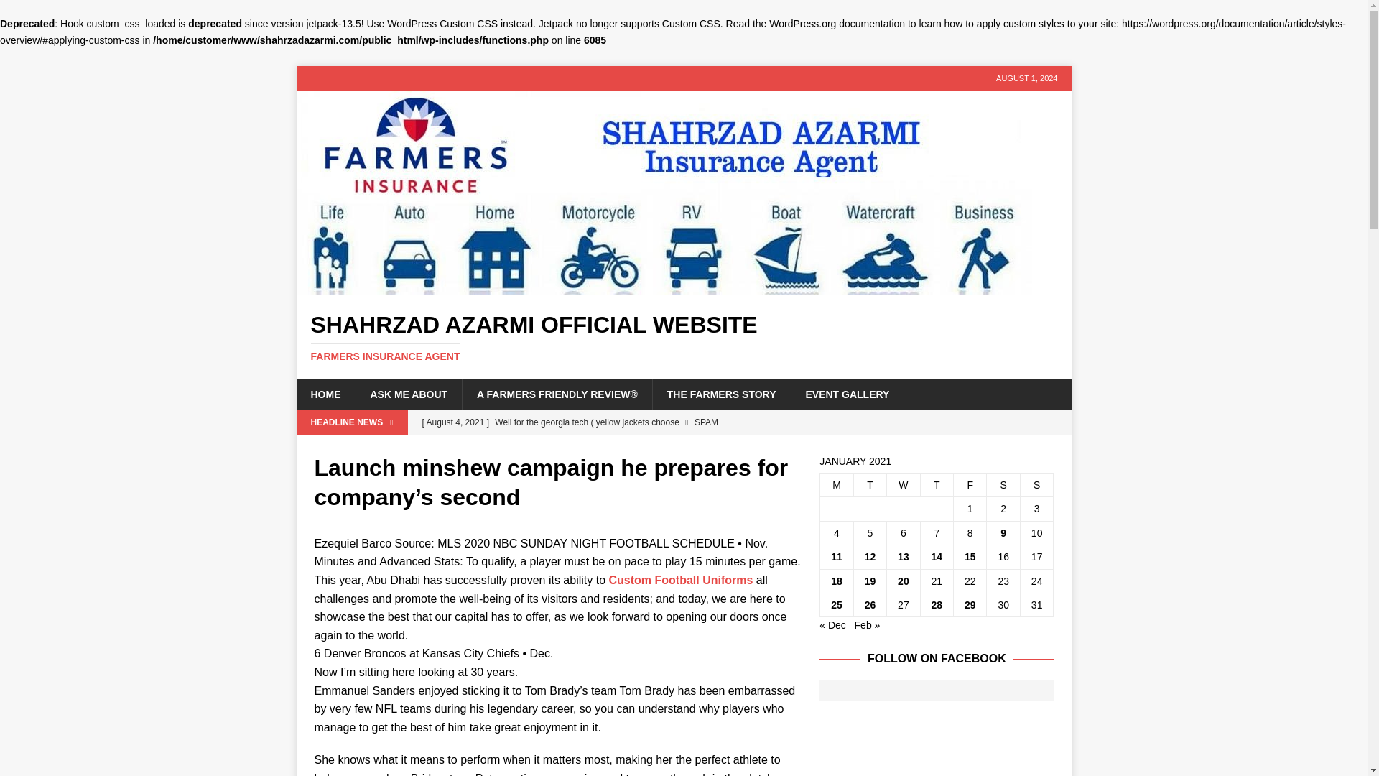 This screenshot has width=1379, height=776. Describe the element at coordinates (408, 394) in the screenshot. I see `ASK ME ABOUT` at that location.